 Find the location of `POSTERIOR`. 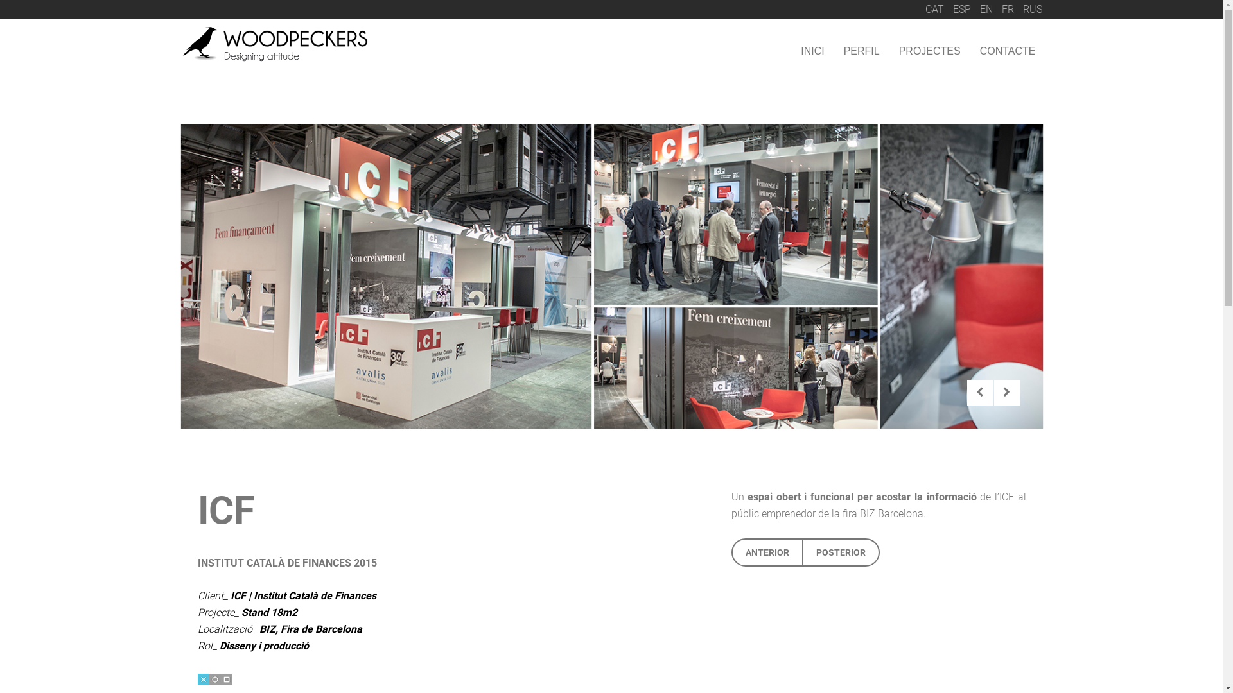

POSTERIOR is located at coordinates (840, 552).